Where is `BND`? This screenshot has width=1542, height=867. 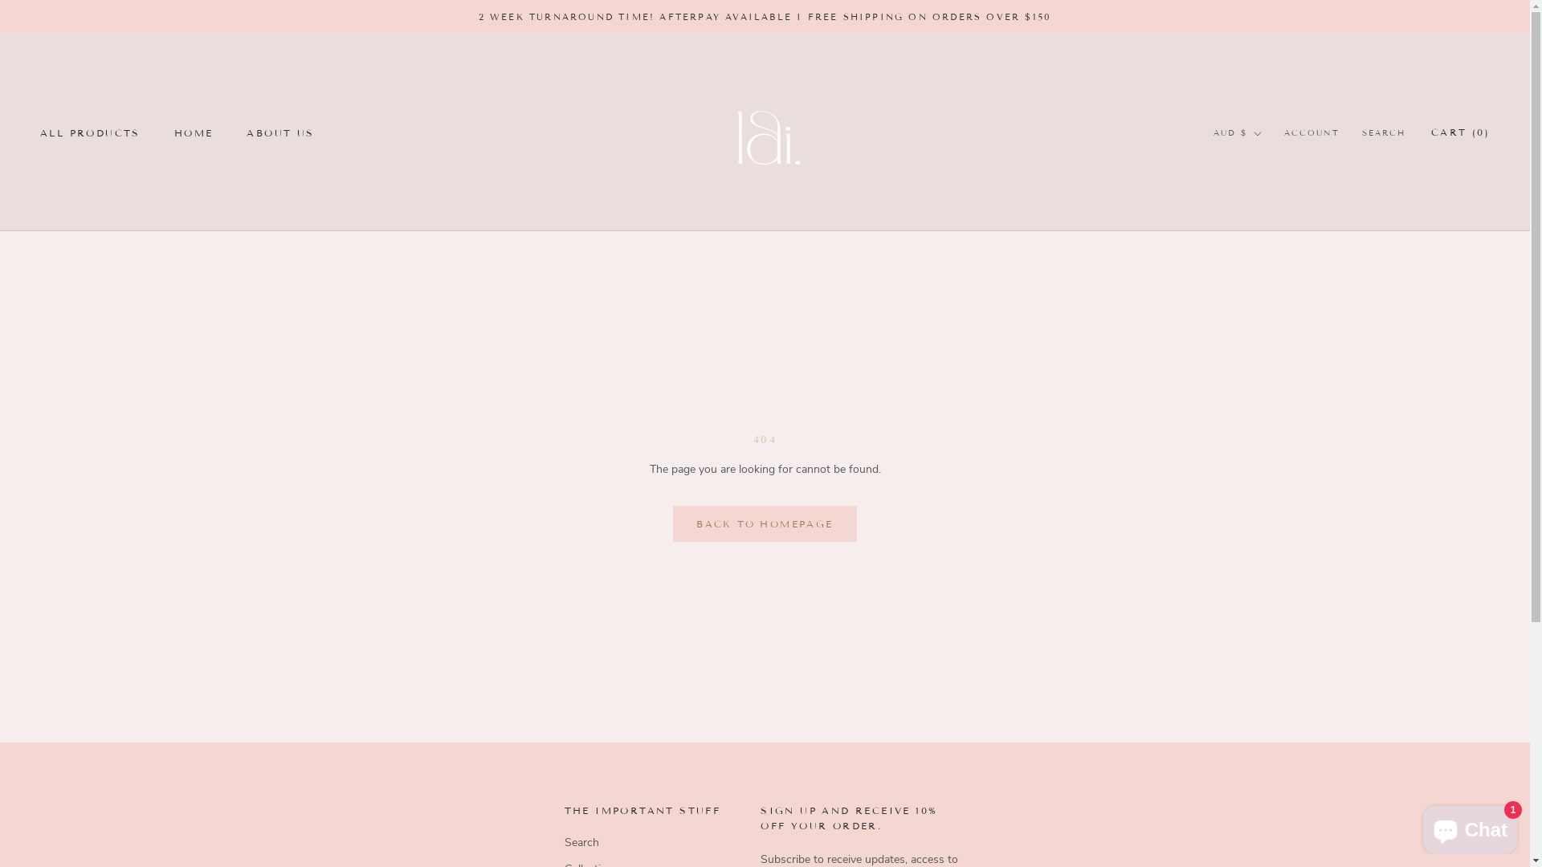 BND is located at coordinates (1266, 443).